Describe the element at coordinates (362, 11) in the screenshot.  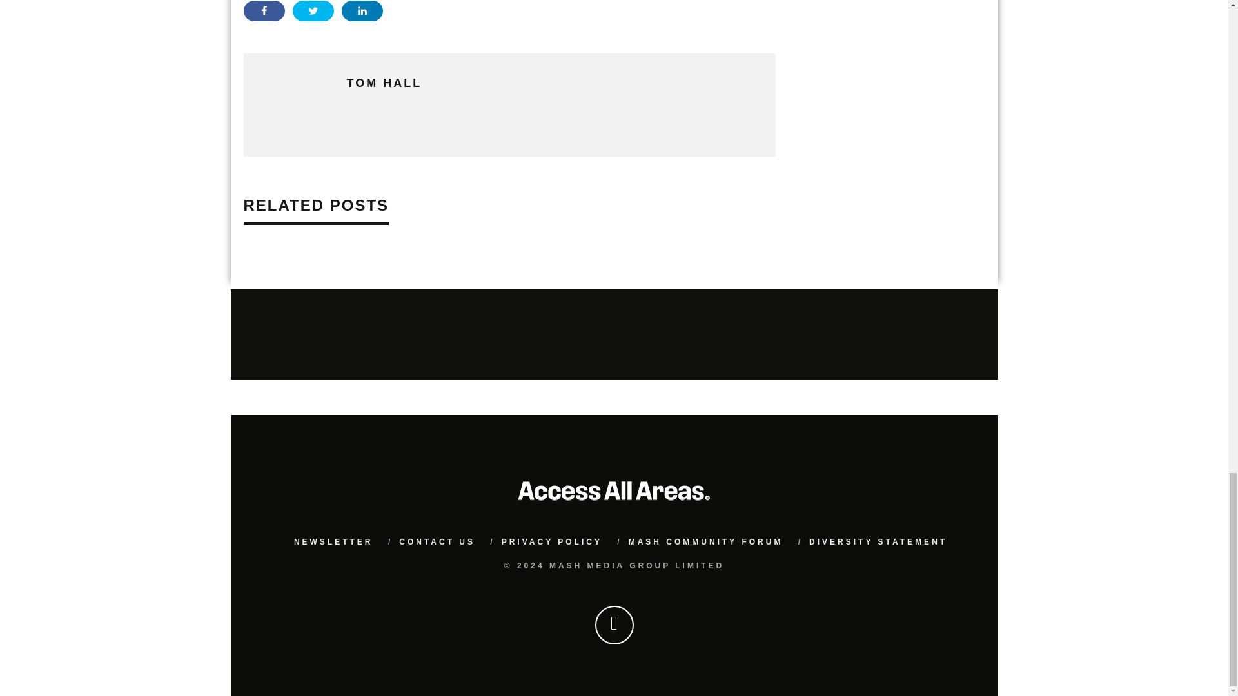
I see `Share on LinkedIn` at that location.